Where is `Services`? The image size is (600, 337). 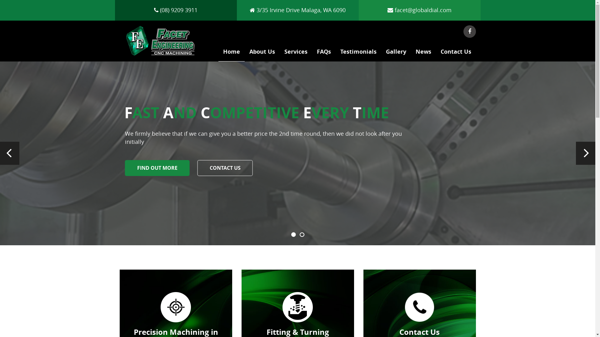
Services is located at coordinates (296, 54).